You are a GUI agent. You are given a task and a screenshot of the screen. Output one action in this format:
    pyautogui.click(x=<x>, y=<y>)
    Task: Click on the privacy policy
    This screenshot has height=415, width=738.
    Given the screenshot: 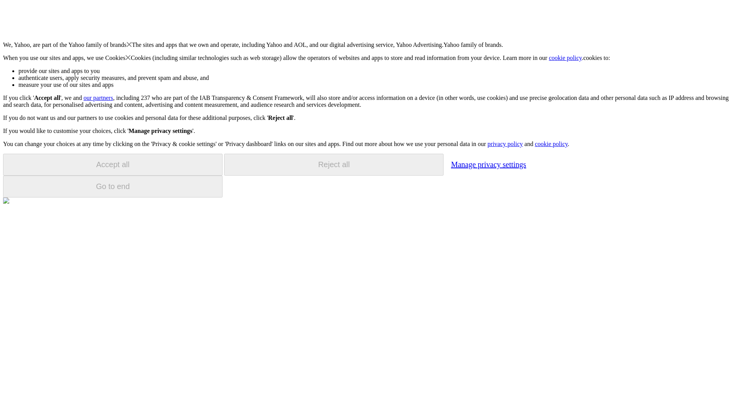 What is the action you would take?
    pyautogui.click(x=505, y=144)
    